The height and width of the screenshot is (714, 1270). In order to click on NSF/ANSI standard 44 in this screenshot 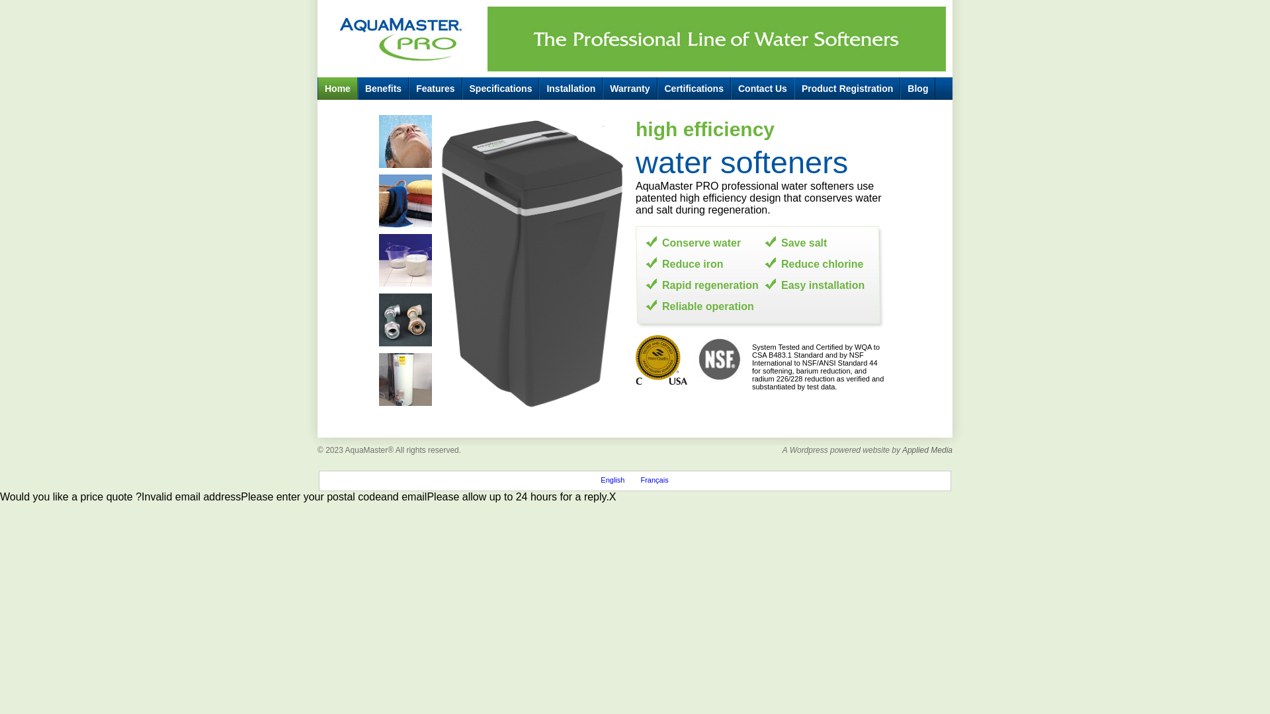, I will do `click(723, 360)`.